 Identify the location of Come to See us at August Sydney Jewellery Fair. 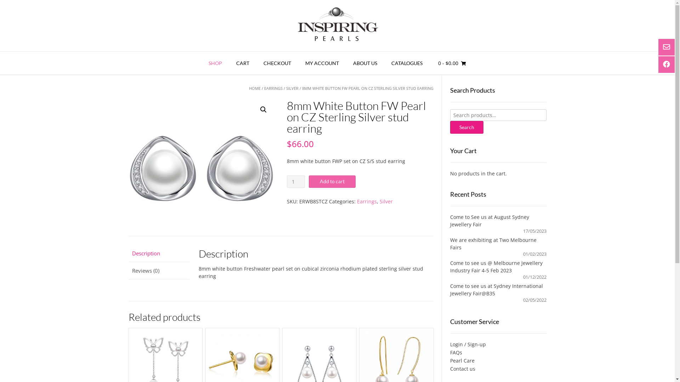
(489, 221).